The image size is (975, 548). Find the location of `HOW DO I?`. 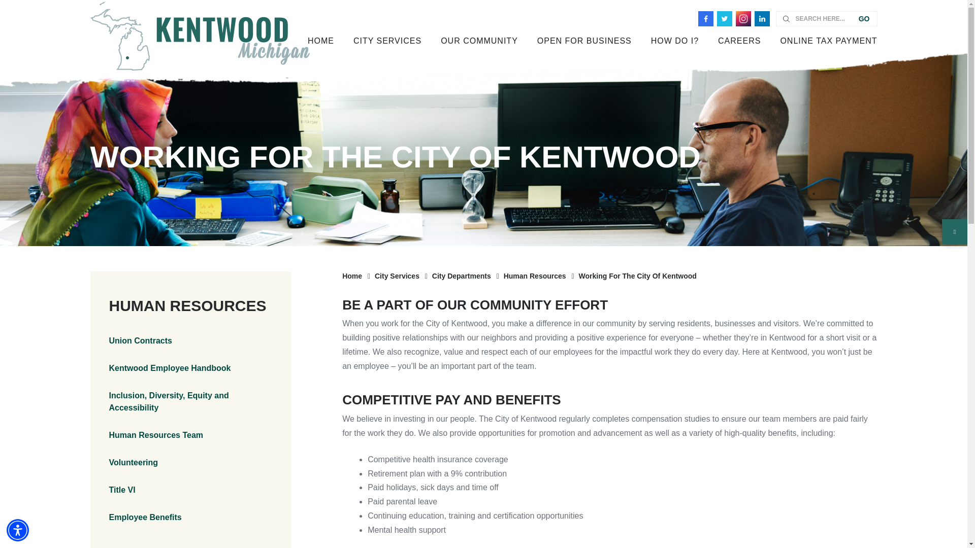

HOW DO I? is located at coordinates (675, 39).